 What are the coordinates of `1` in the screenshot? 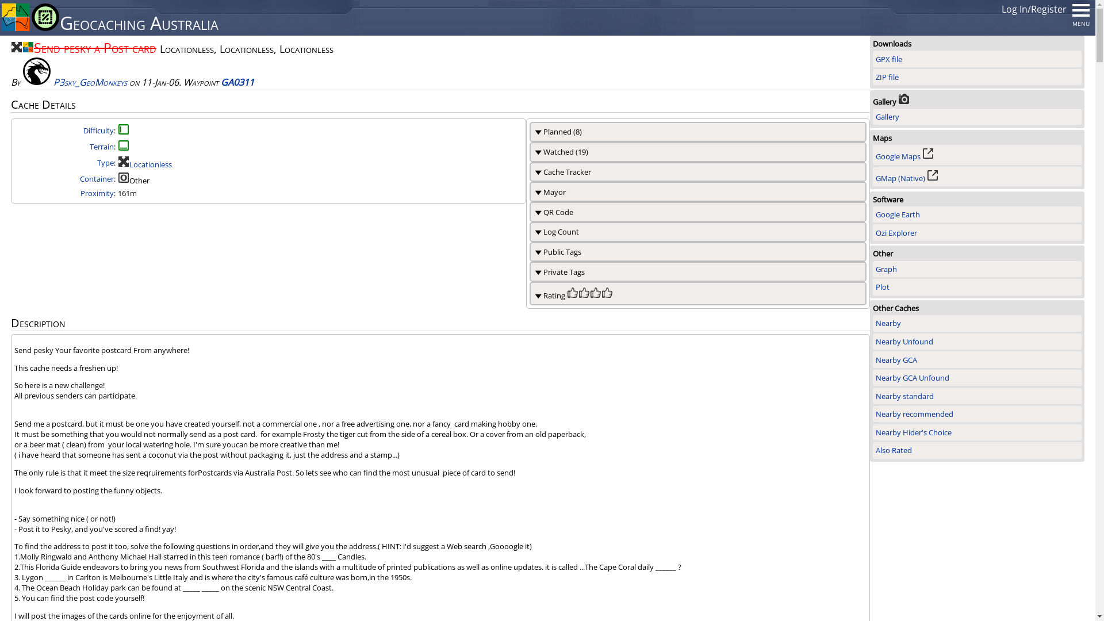 It's located at (124, 132).